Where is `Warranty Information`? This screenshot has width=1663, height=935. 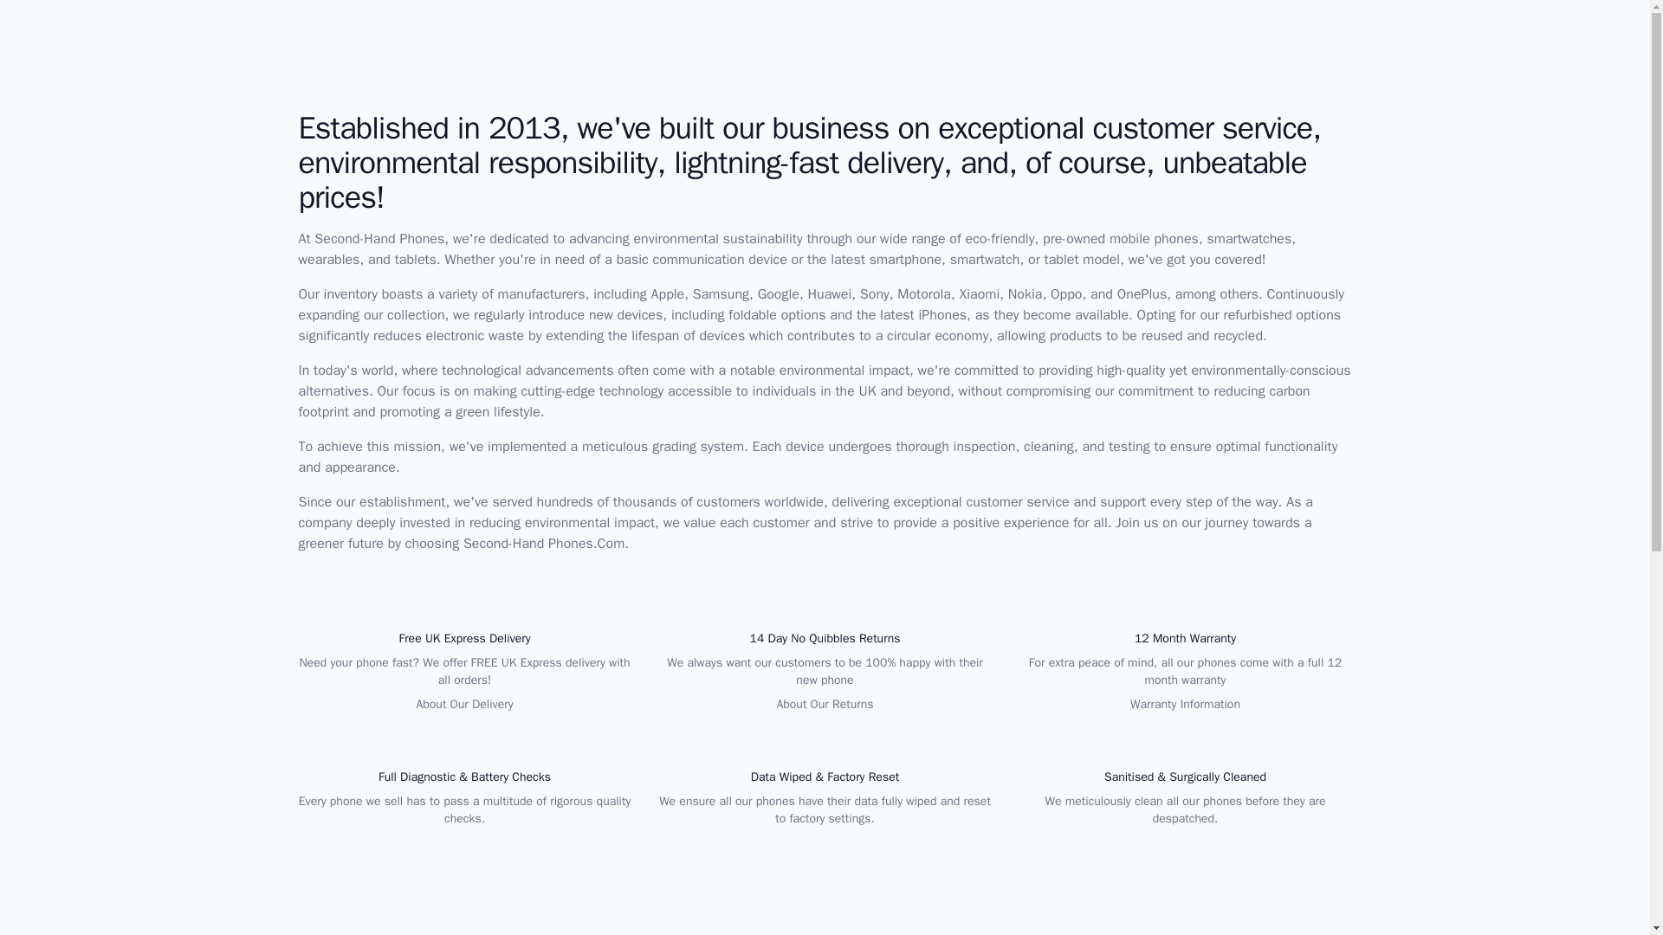
Warranty Information is located at coordinates (1185, 703).